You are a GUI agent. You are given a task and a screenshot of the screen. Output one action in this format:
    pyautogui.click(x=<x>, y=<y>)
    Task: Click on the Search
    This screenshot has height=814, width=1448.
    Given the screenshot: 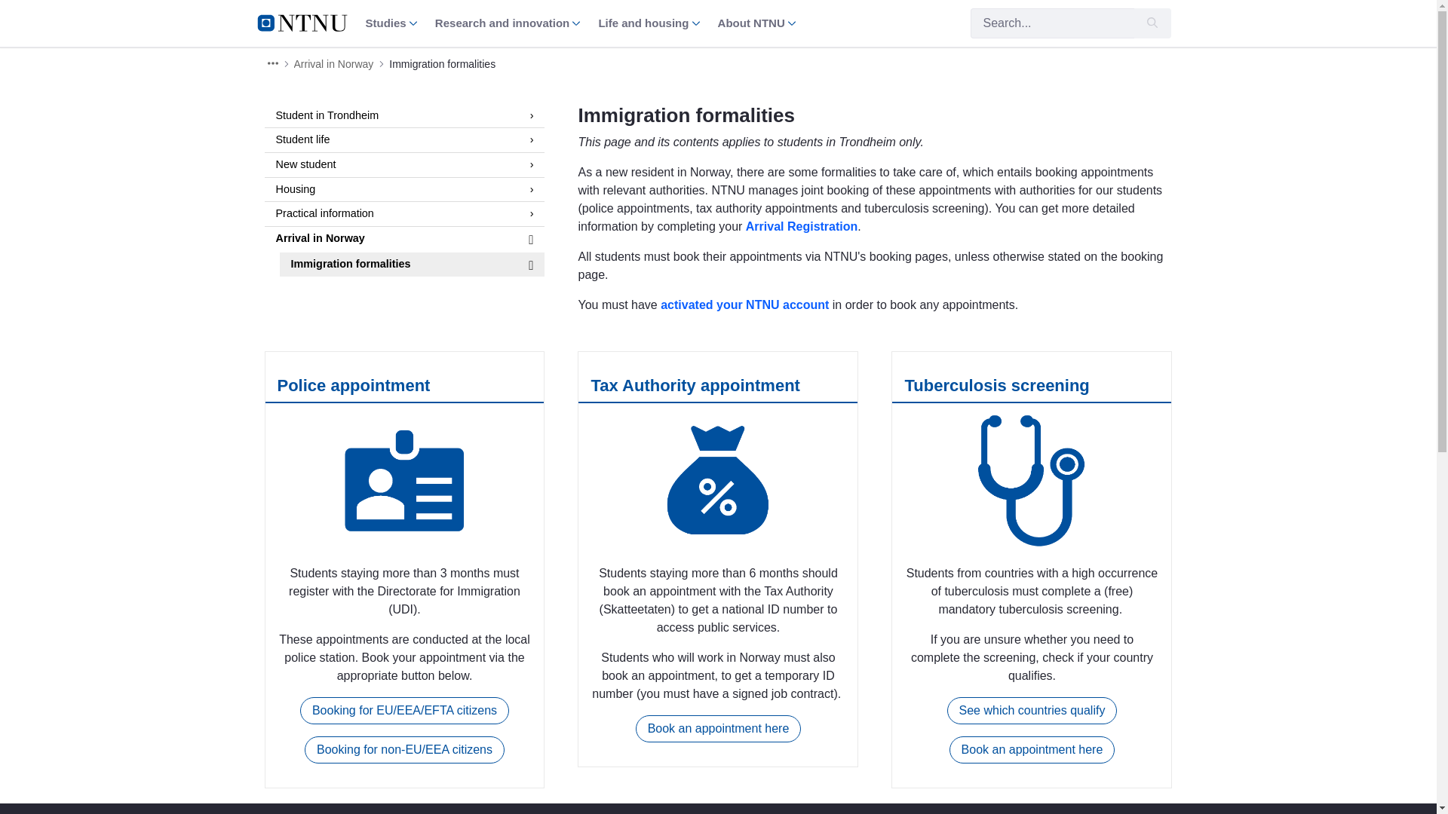 What is the action you would take?
    pyautogui.click(x=1051, y=23)
    